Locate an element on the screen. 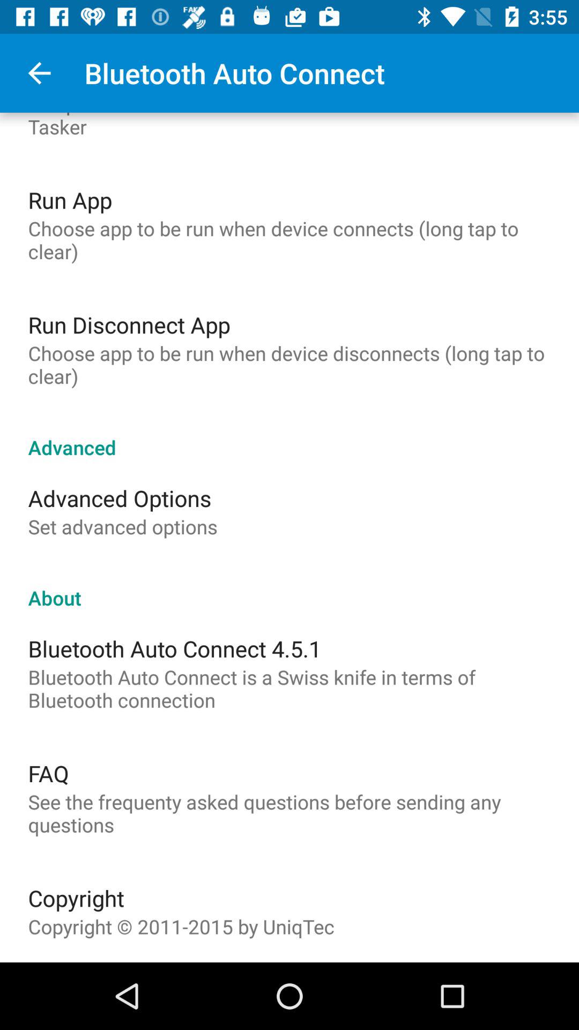  swipe to the copyright 2011 2015 item is located at coordinates (181, 926).